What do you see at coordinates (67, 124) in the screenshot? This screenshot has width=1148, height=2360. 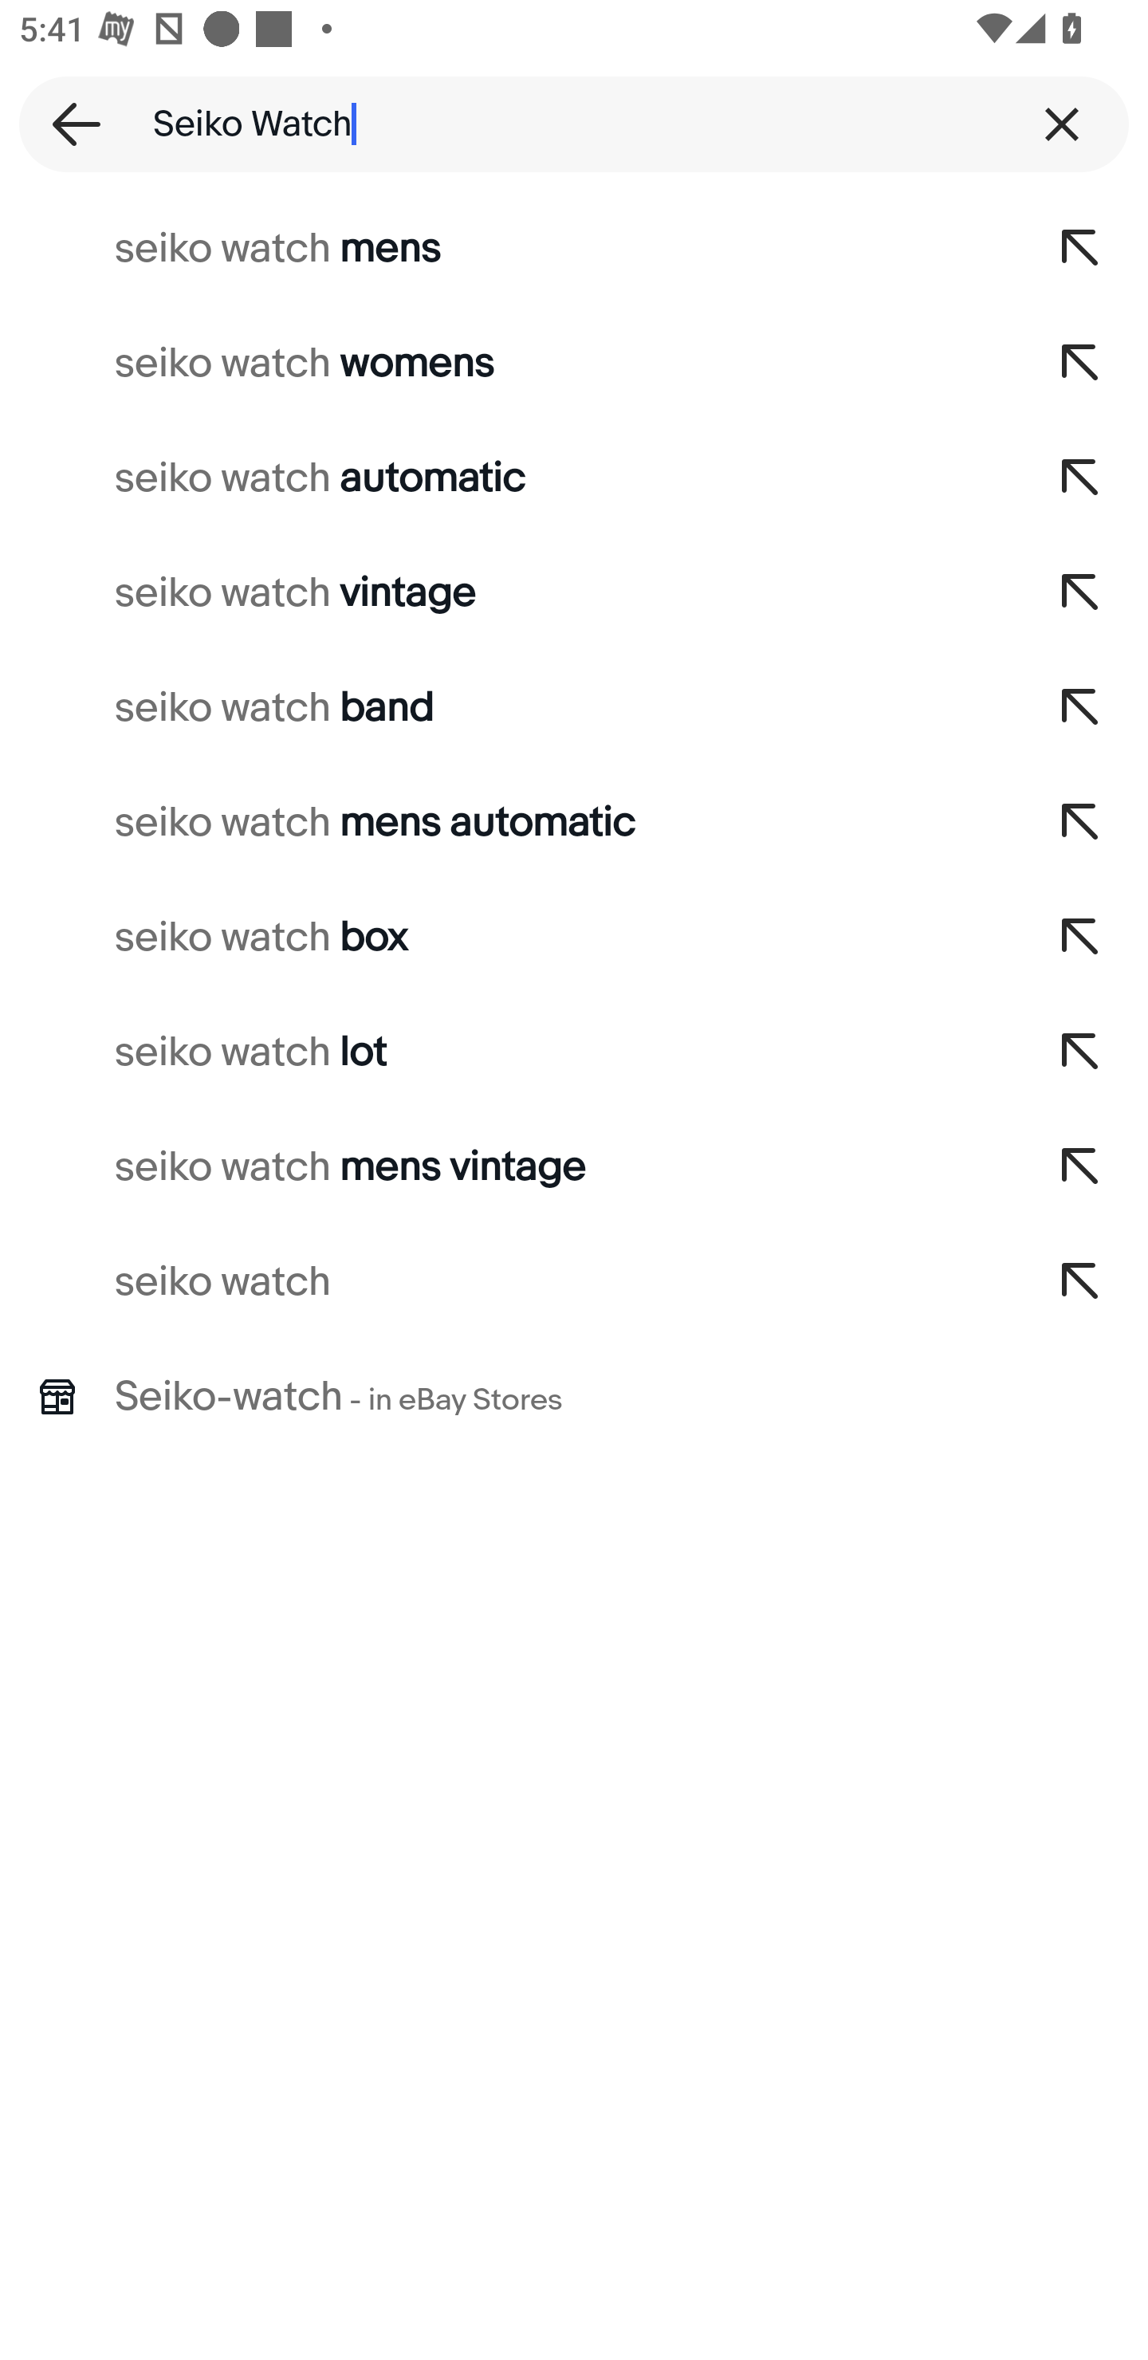 I see `Back` at bounding box center [67, 124].